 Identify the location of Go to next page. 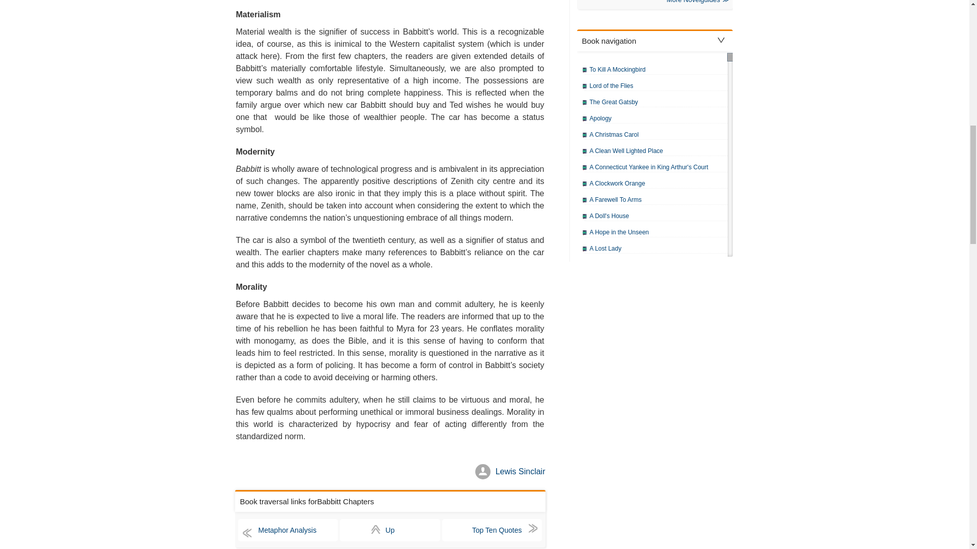
(492, 530).